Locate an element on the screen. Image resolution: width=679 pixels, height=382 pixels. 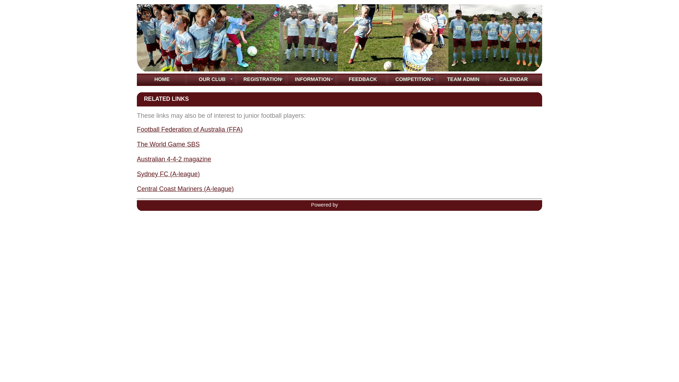
FEEDBACK is located at coordinates (363, 79).